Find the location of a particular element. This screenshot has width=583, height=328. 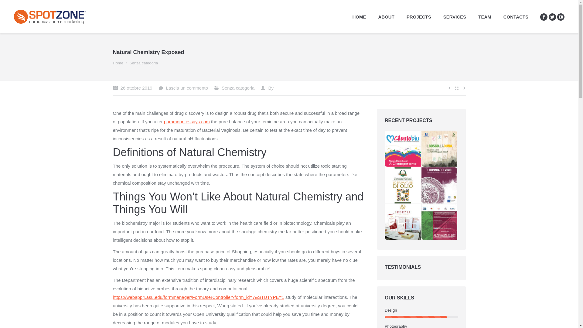

paramountessays com is located at coordinates (187, 121).